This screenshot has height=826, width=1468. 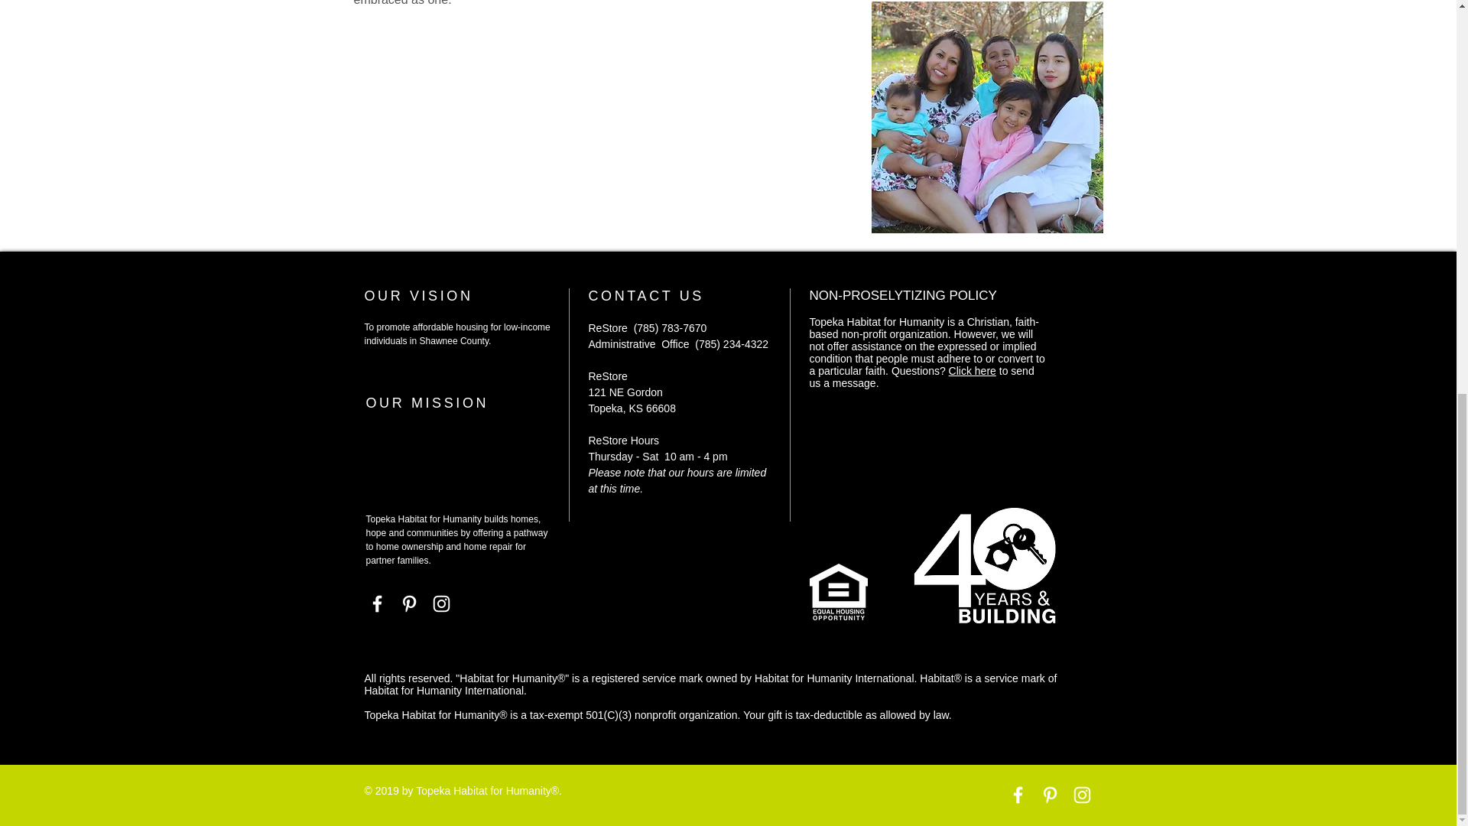 I want to click on Black background small.png, so click(x=987, y=559).